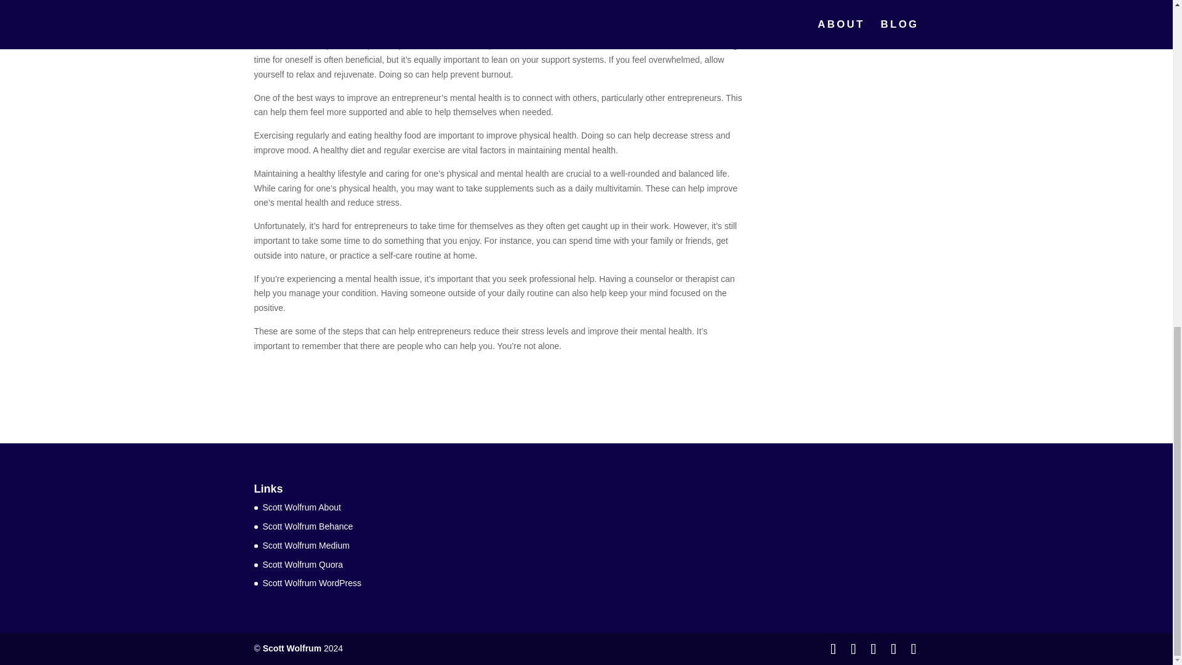  I want to click on Scott Wolfrum Behance, so click(307, 526).